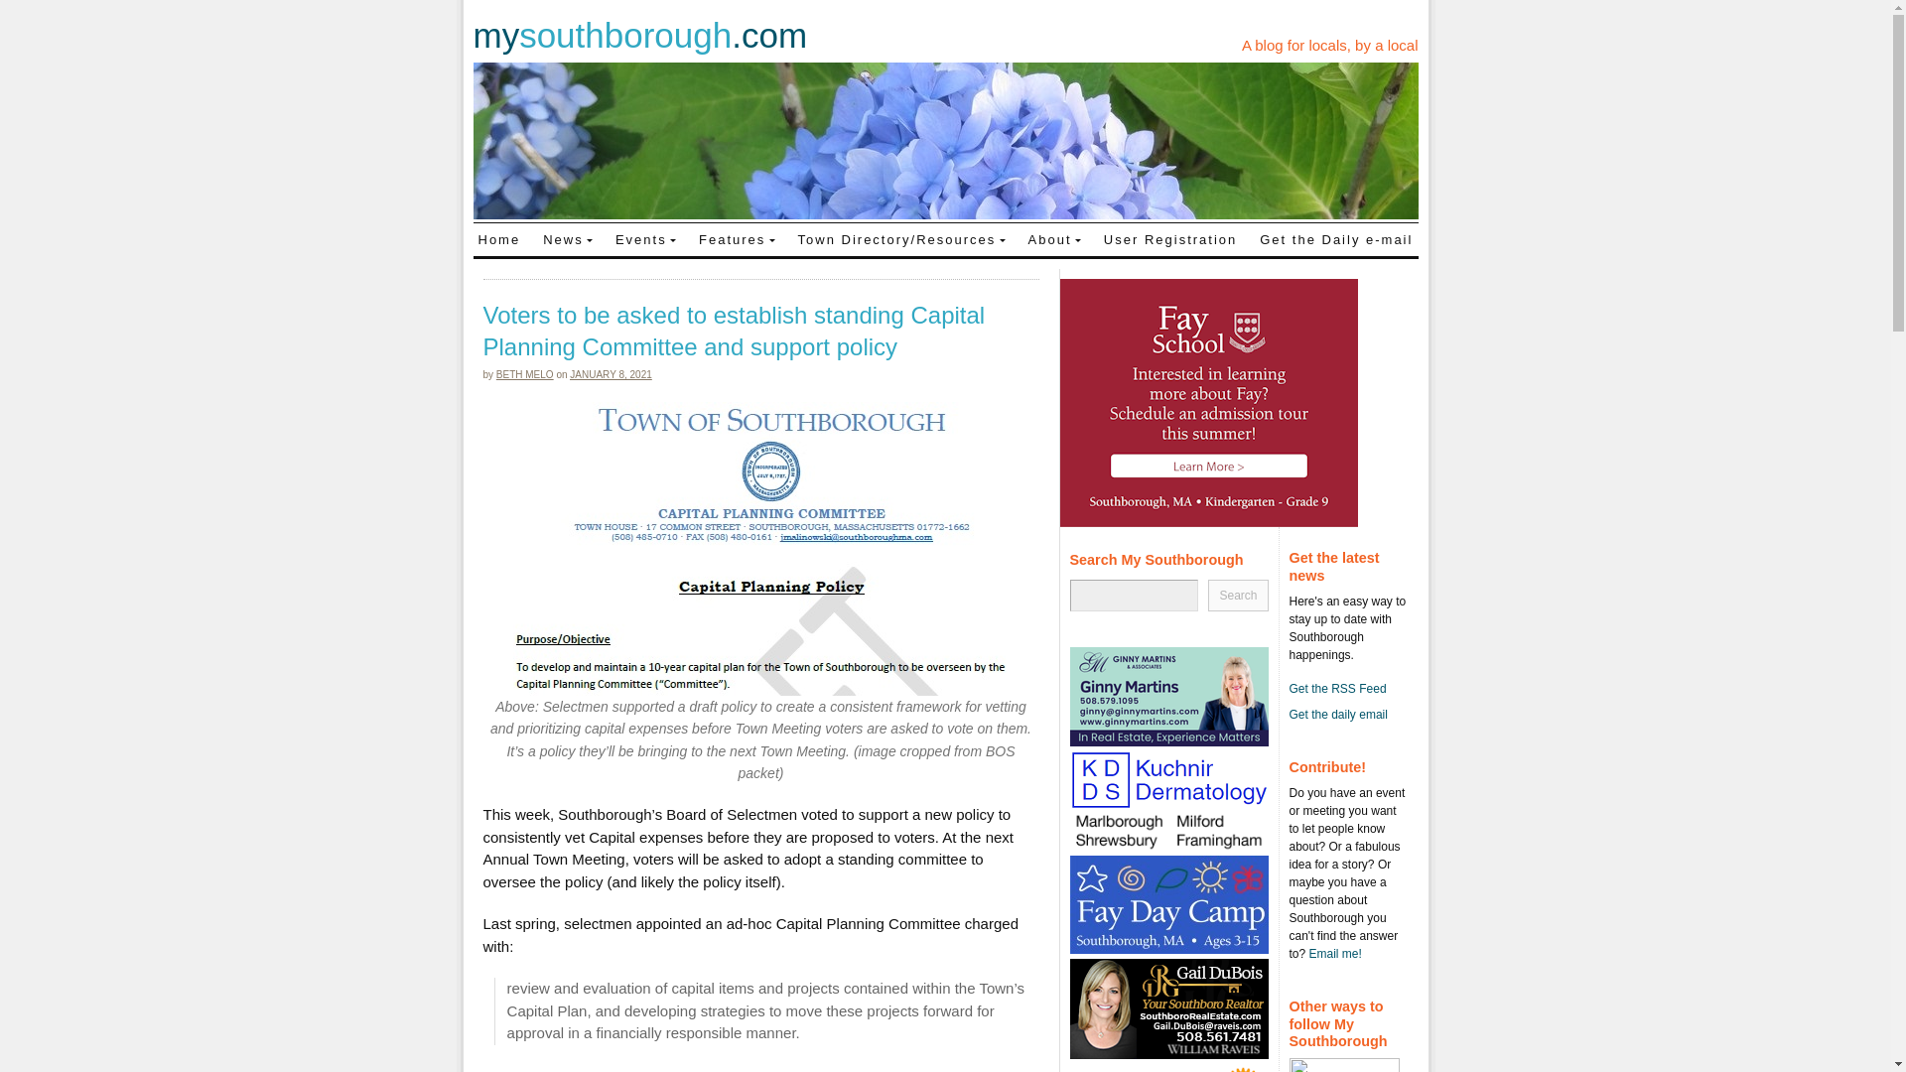  I want to click on A blog for locals, by a local, so click(1330, 45).